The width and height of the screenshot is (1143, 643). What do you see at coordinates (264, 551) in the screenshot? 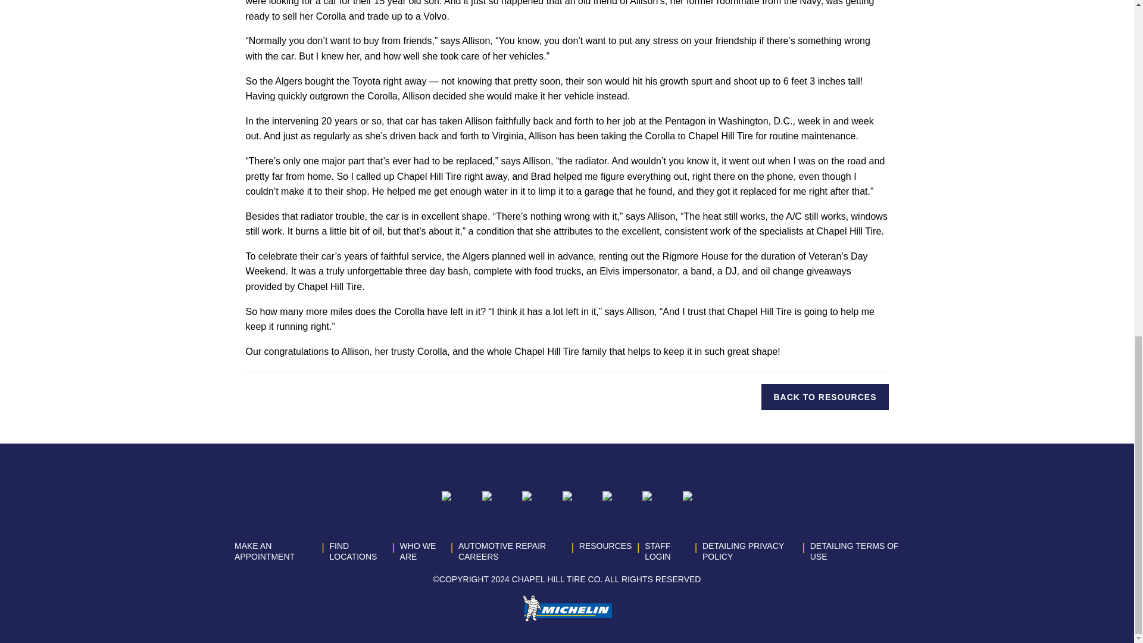
I see `MAKE AN APPOINTMENT` at bounding box center [264, 551].